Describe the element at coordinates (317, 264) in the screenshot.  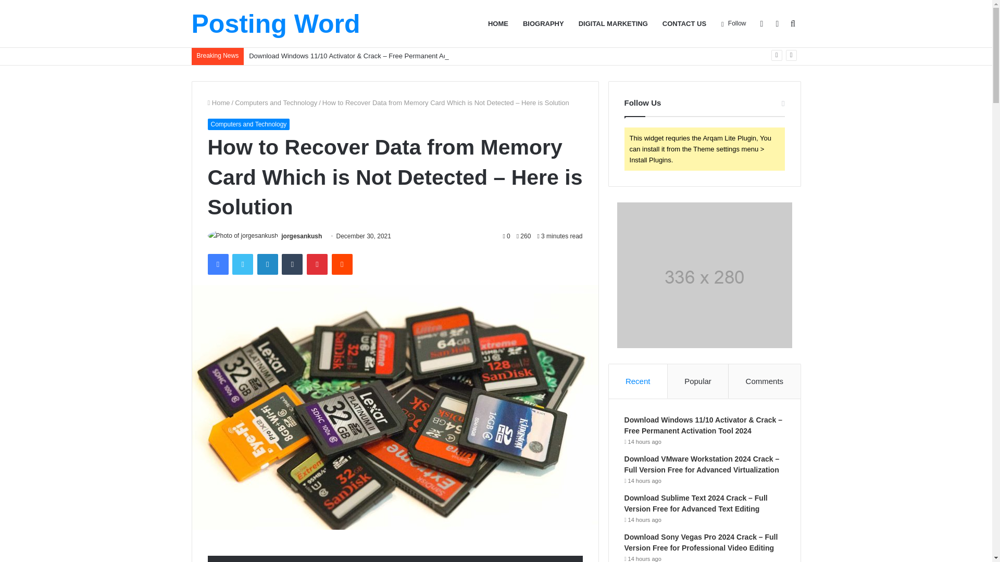
I see `Pinterest` at that location.